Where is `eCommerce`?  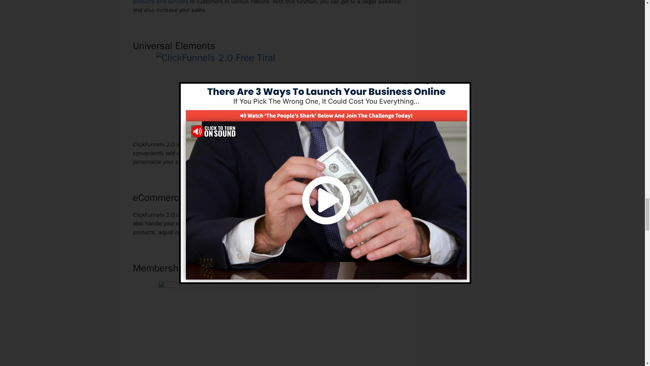 eCommerce is located at coordinates (246, 223).